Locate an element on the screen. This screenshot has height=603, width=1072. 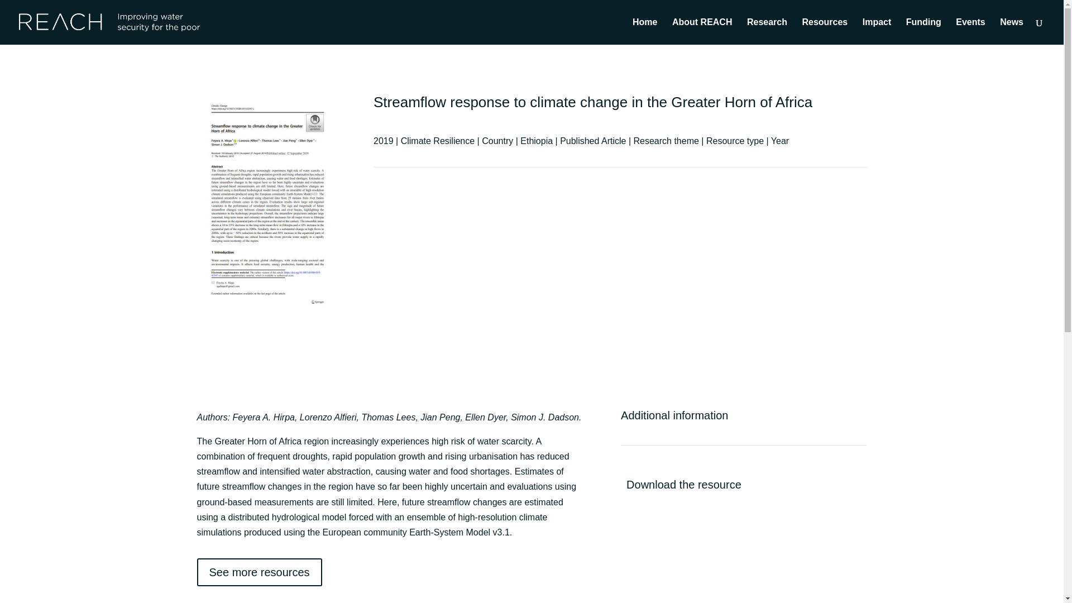
Research theme is located at coordinates (666, 141).